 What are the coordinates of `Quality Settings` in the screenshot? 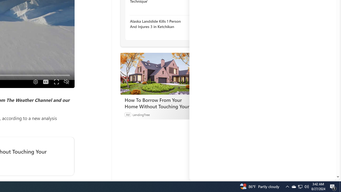 It's located at (35, 82).